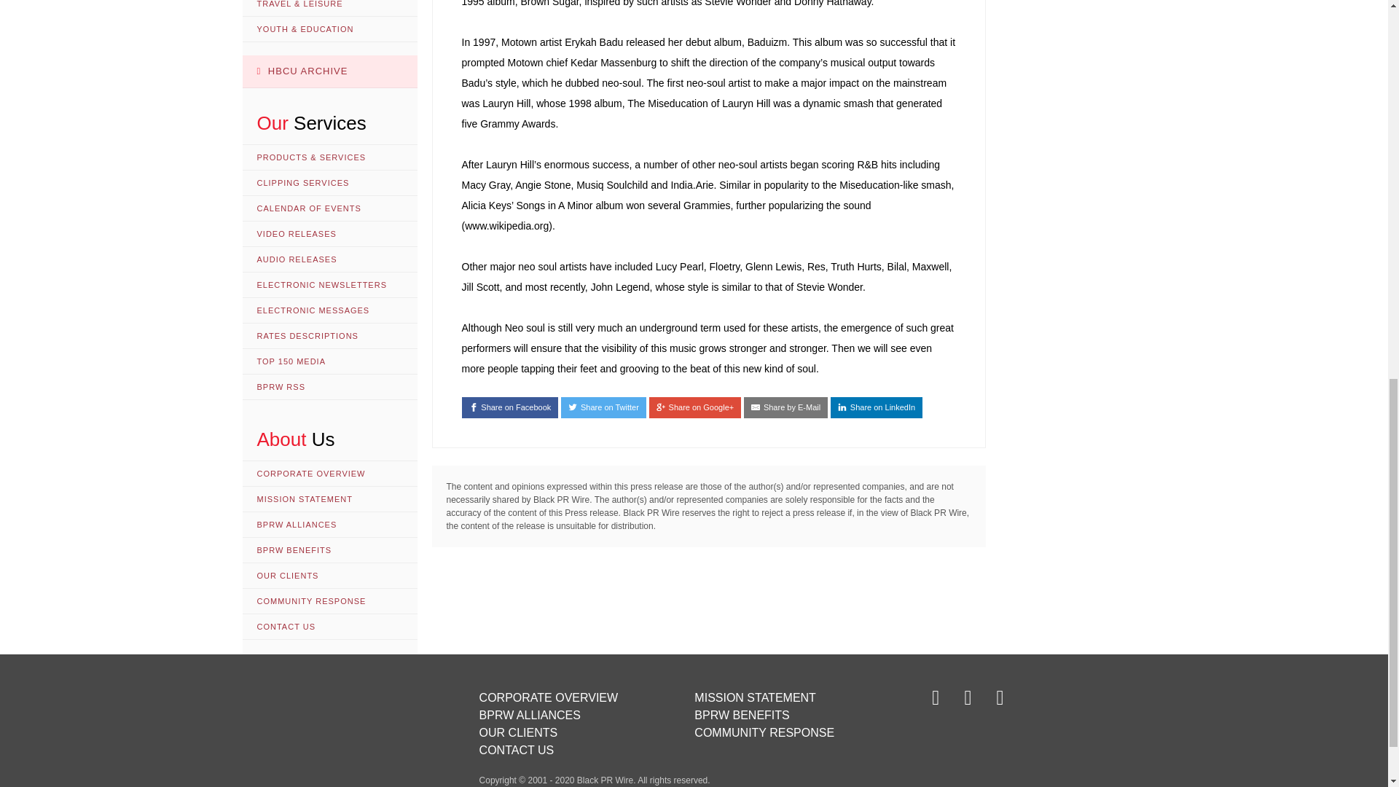 This screenshot has width=1399, height=787. What do you see at coordinates (329, 208) in the screenshot?
I see `CALENDAR OF EVENTS` at bounding box center [329, 208].